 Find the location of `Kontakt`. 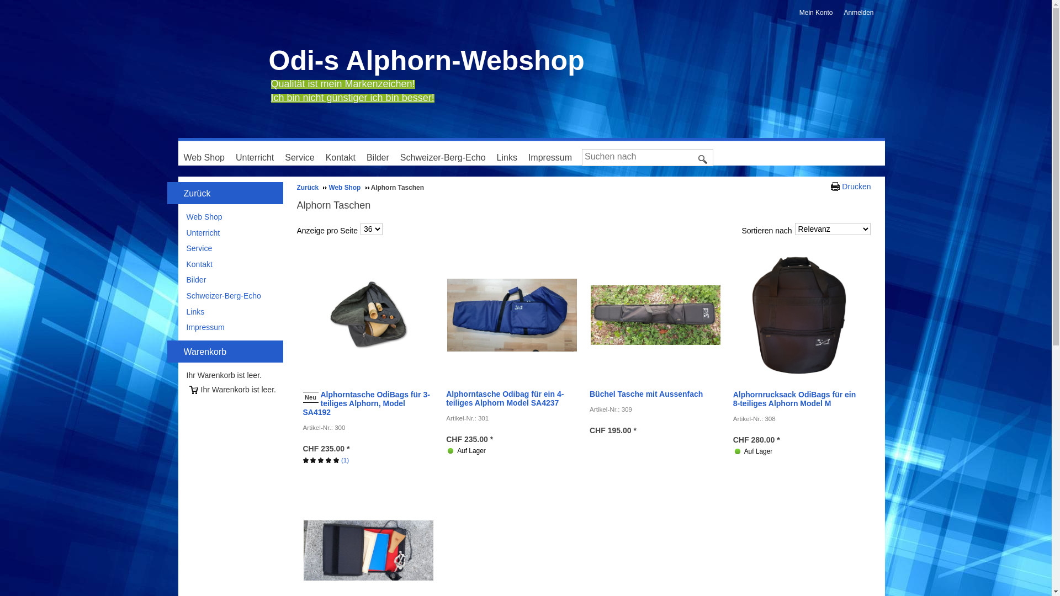

Kontakt is located at coordinates (343, 157).